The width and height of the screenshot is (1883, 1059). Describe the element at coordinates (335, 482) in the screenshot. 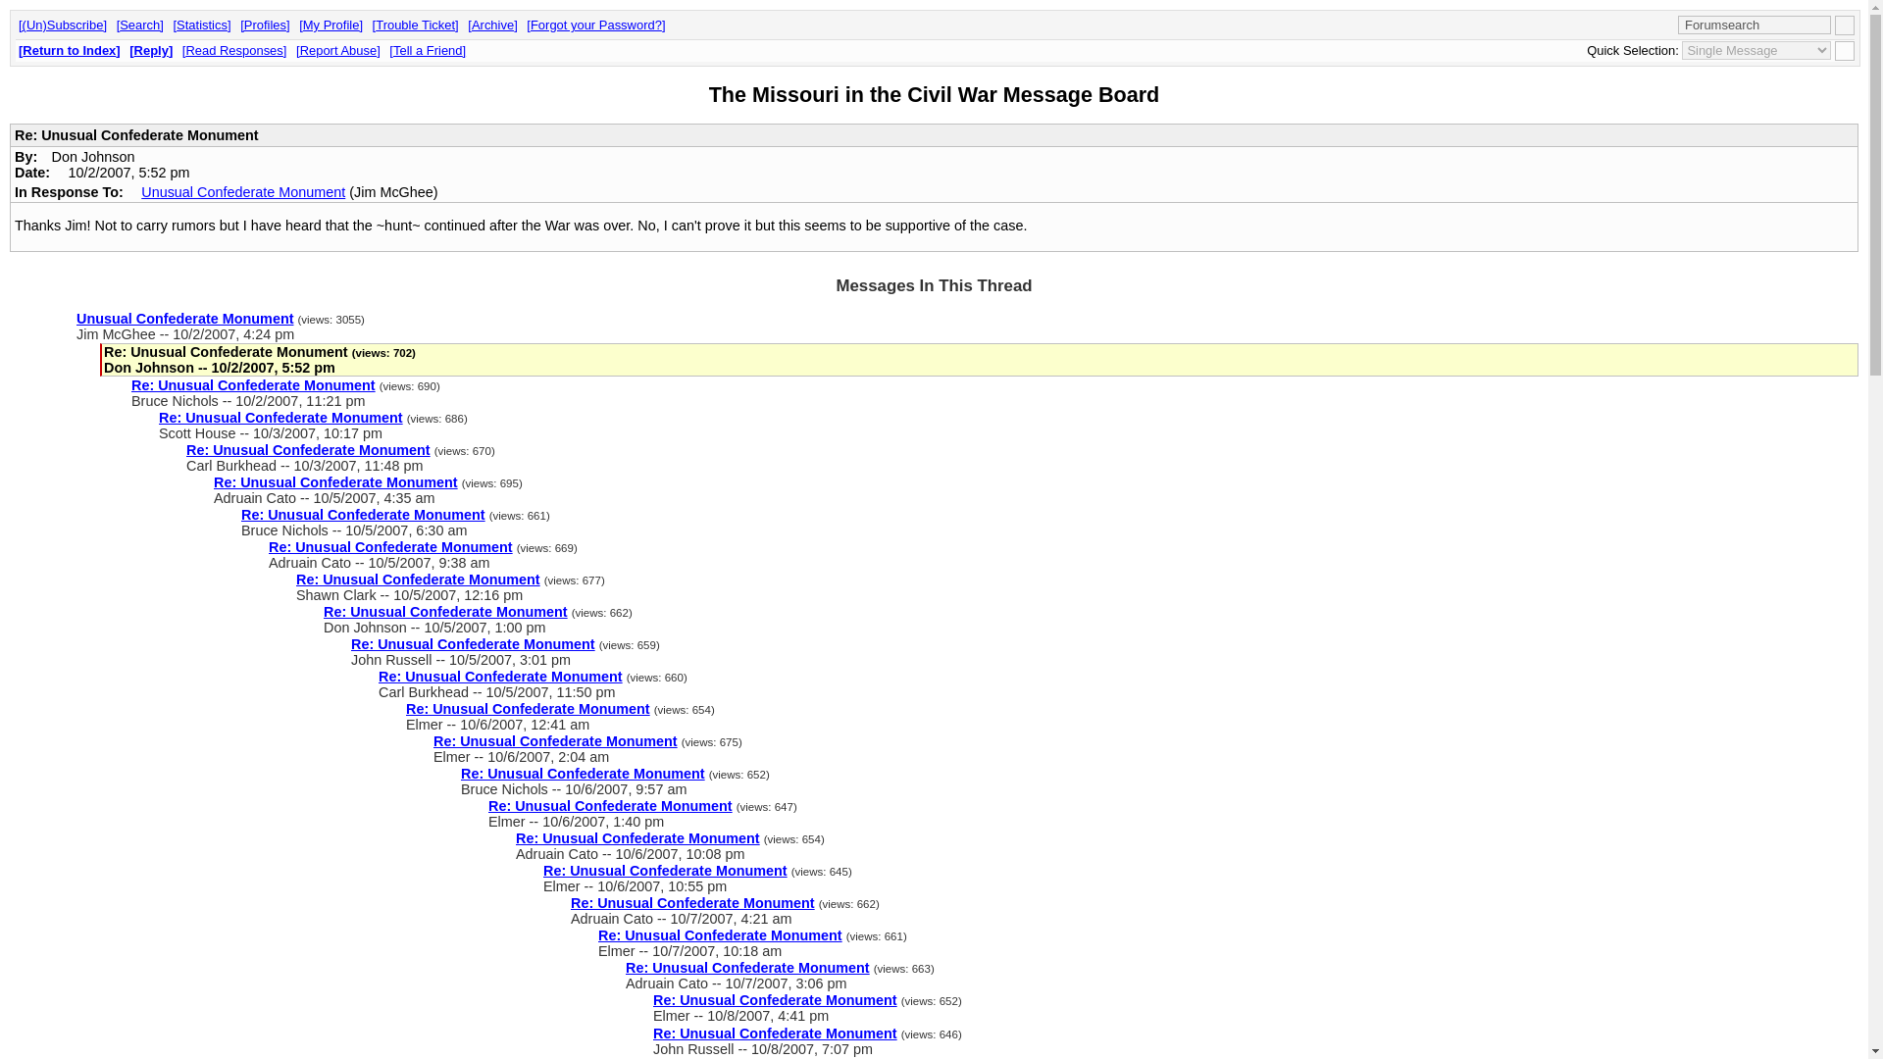

I see `Re: Unusual Confederate Monument` at that location.